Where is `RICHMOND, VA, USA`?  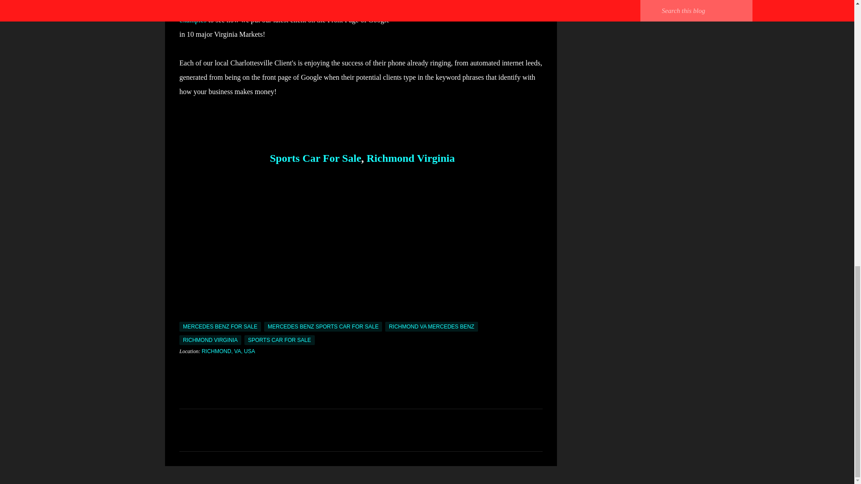
RICHMOND, VA, USA is located at coordinates (228, 351).